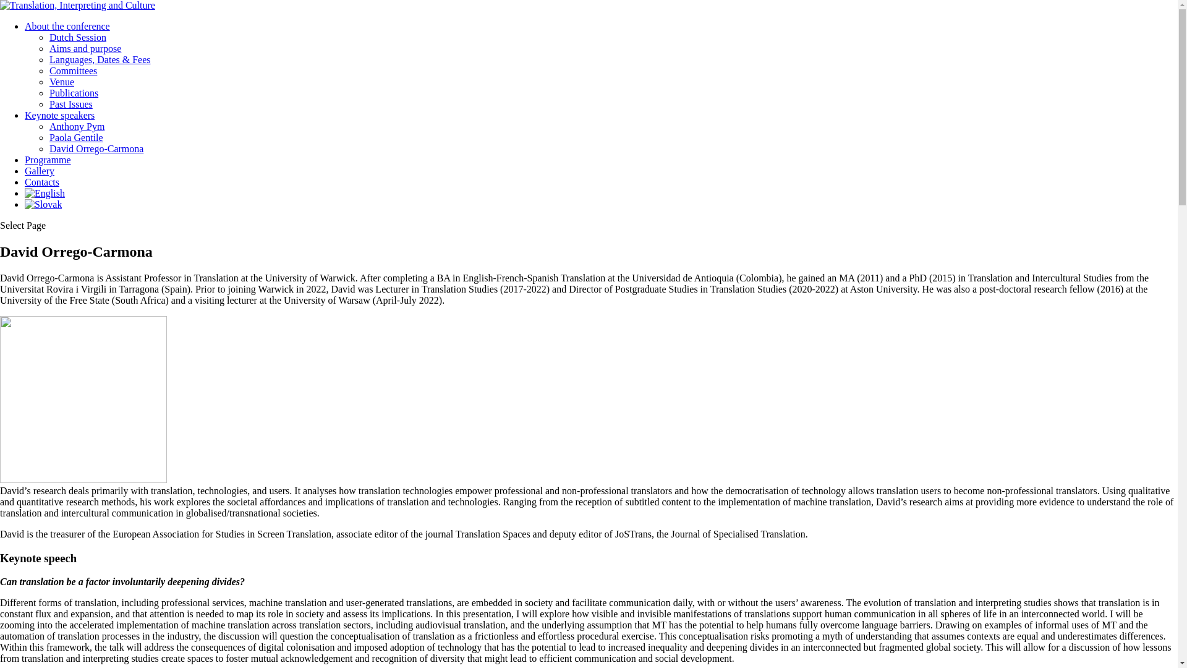 The height and width of the screenshot is (668, 1187). I want to click on Programme, so click(48, 160).